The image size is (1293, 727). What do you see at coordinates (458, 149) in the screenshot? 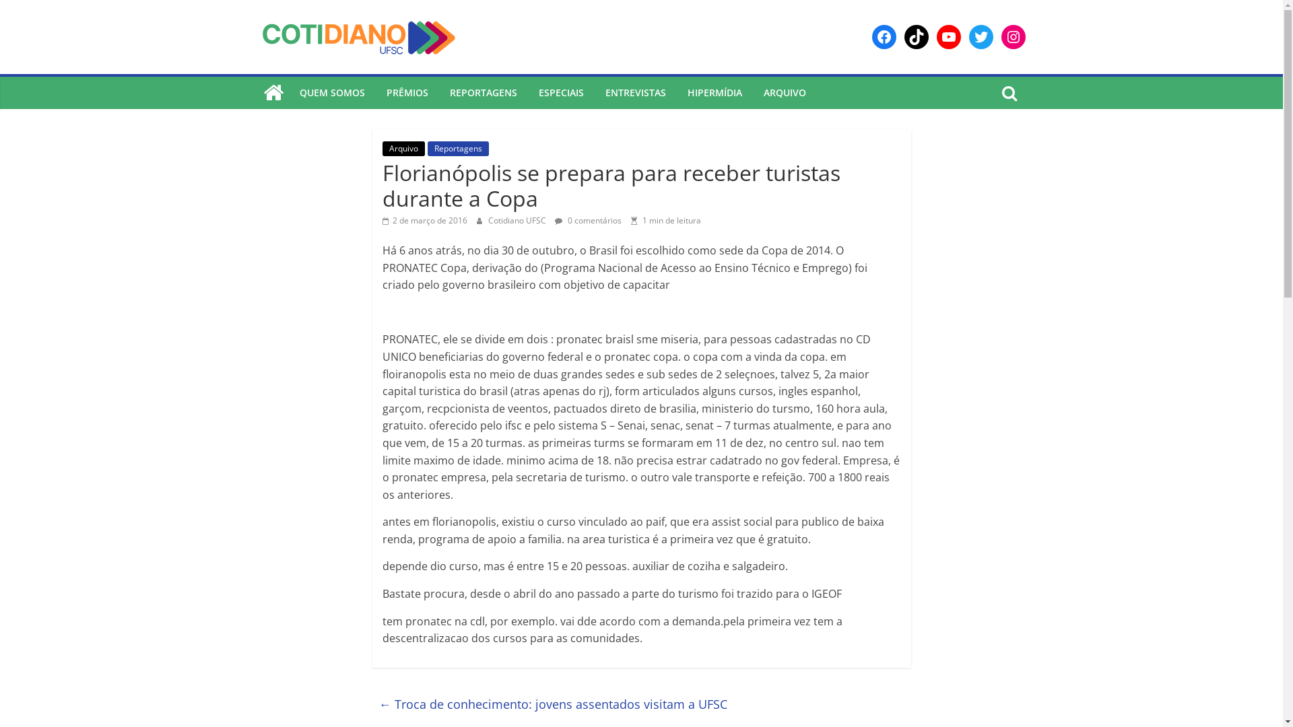
I see `Reportagens` at bounding box center [458, 149].